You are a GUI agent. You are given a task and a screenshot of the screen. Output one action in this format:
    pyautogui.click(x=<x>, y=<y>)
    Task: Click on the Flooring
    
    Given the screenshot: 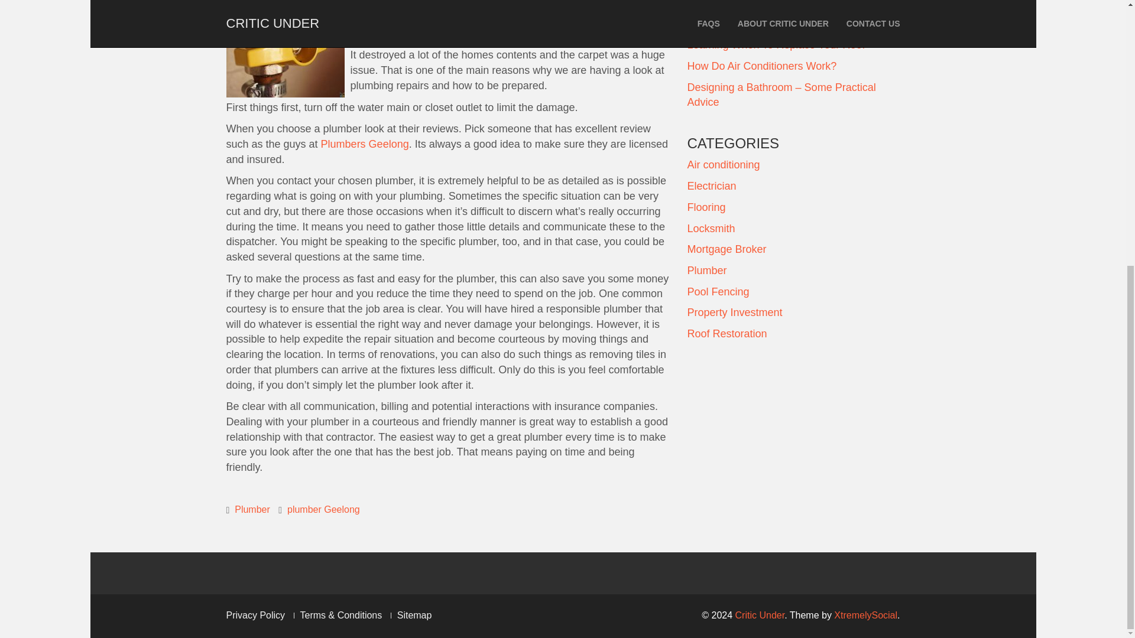 What is the action you would take?
    pyautogui.click(x=706, y=207)
    